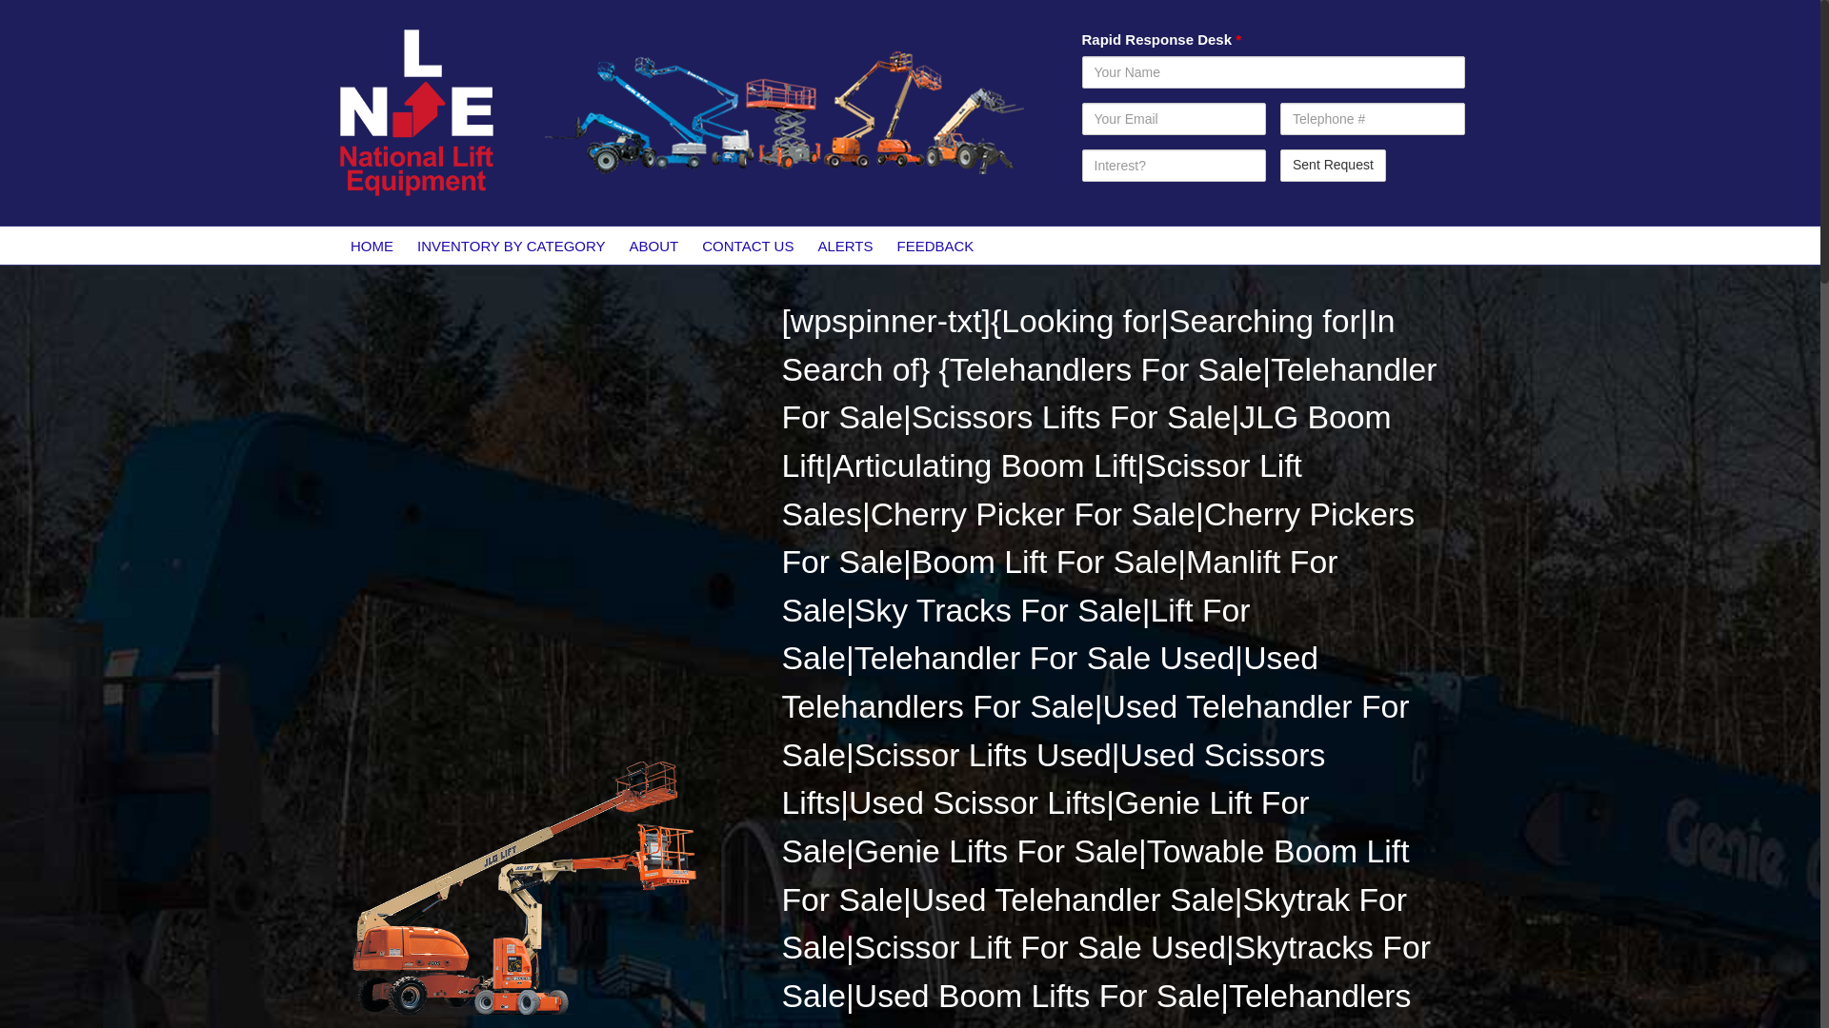 This screenshot has width=1829, height=1028. I want to click on Used Construction Equipment For Sale in Pennsylvania, so click(521, 887).